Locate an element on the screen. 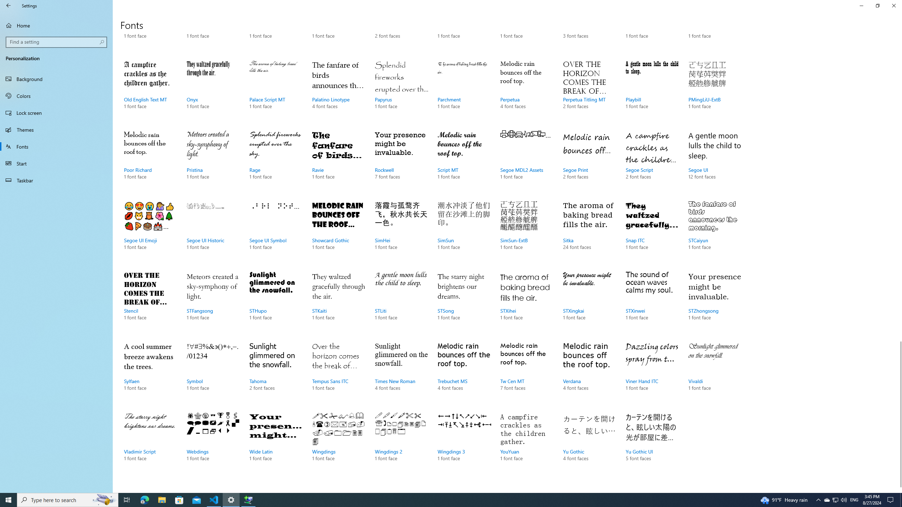 The width and height of the screenshot is (902, 507). Fonts is located at coordinates (56, 146).